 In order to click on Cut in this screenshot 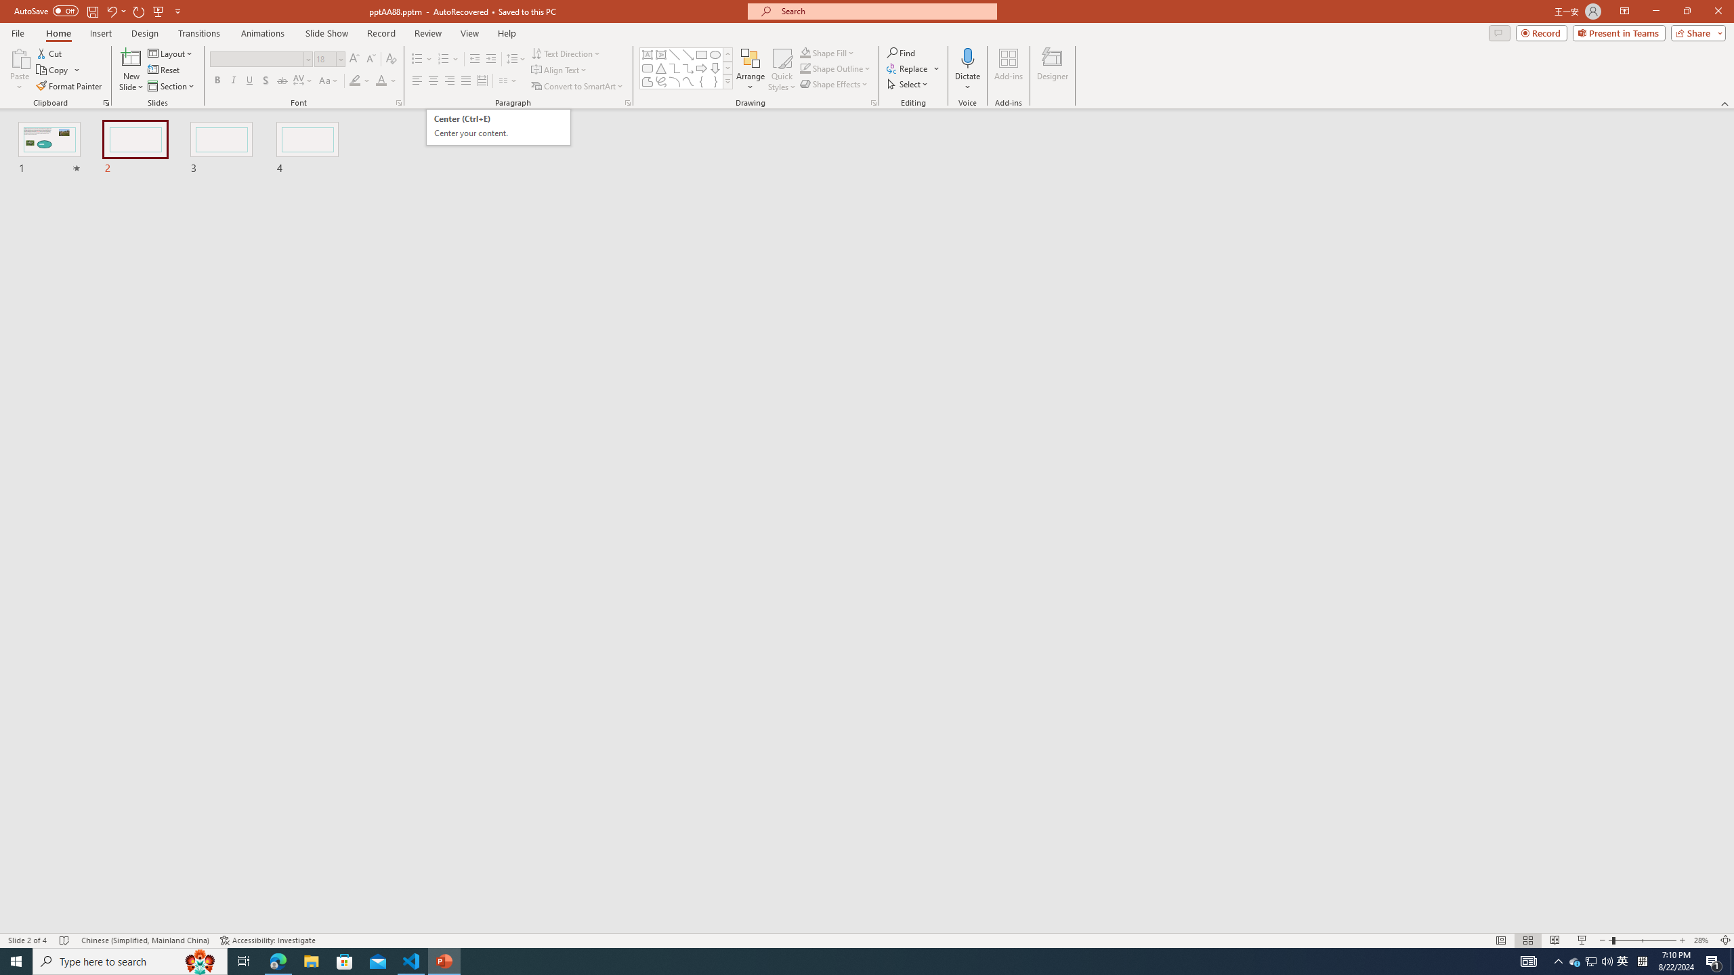, I will do `click(50, 53)`.